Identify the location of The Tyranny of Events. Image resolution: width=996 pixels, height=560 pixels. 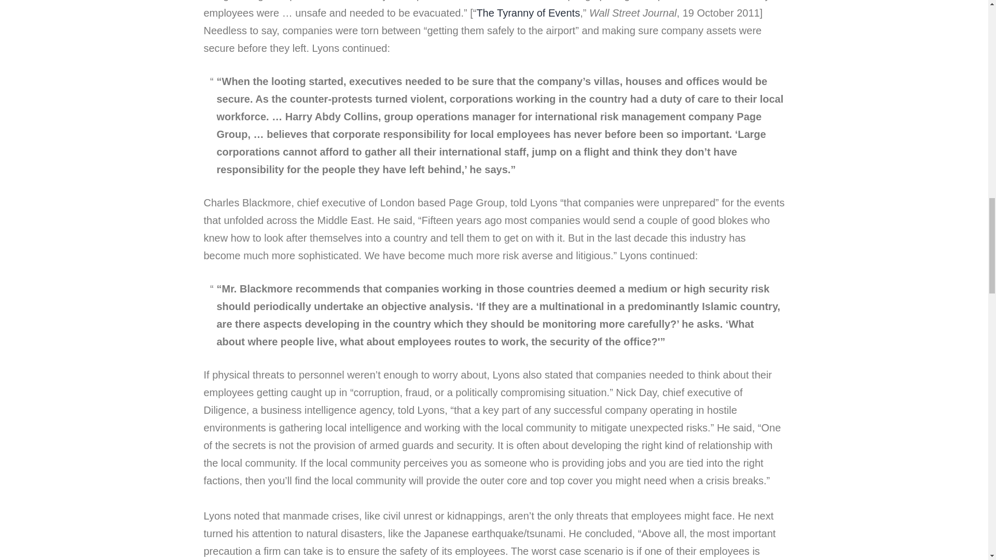
(528, 12).